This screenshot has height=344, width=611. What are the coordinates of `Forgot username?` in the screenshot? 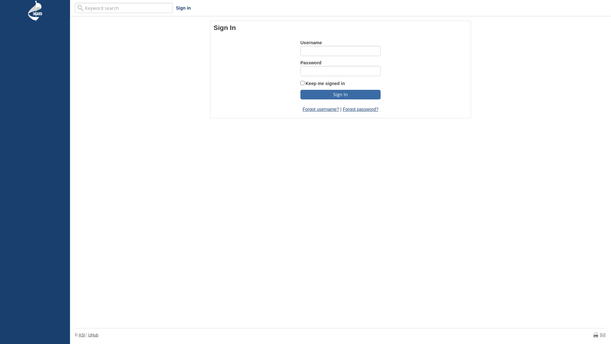 It's located at (321, 109).